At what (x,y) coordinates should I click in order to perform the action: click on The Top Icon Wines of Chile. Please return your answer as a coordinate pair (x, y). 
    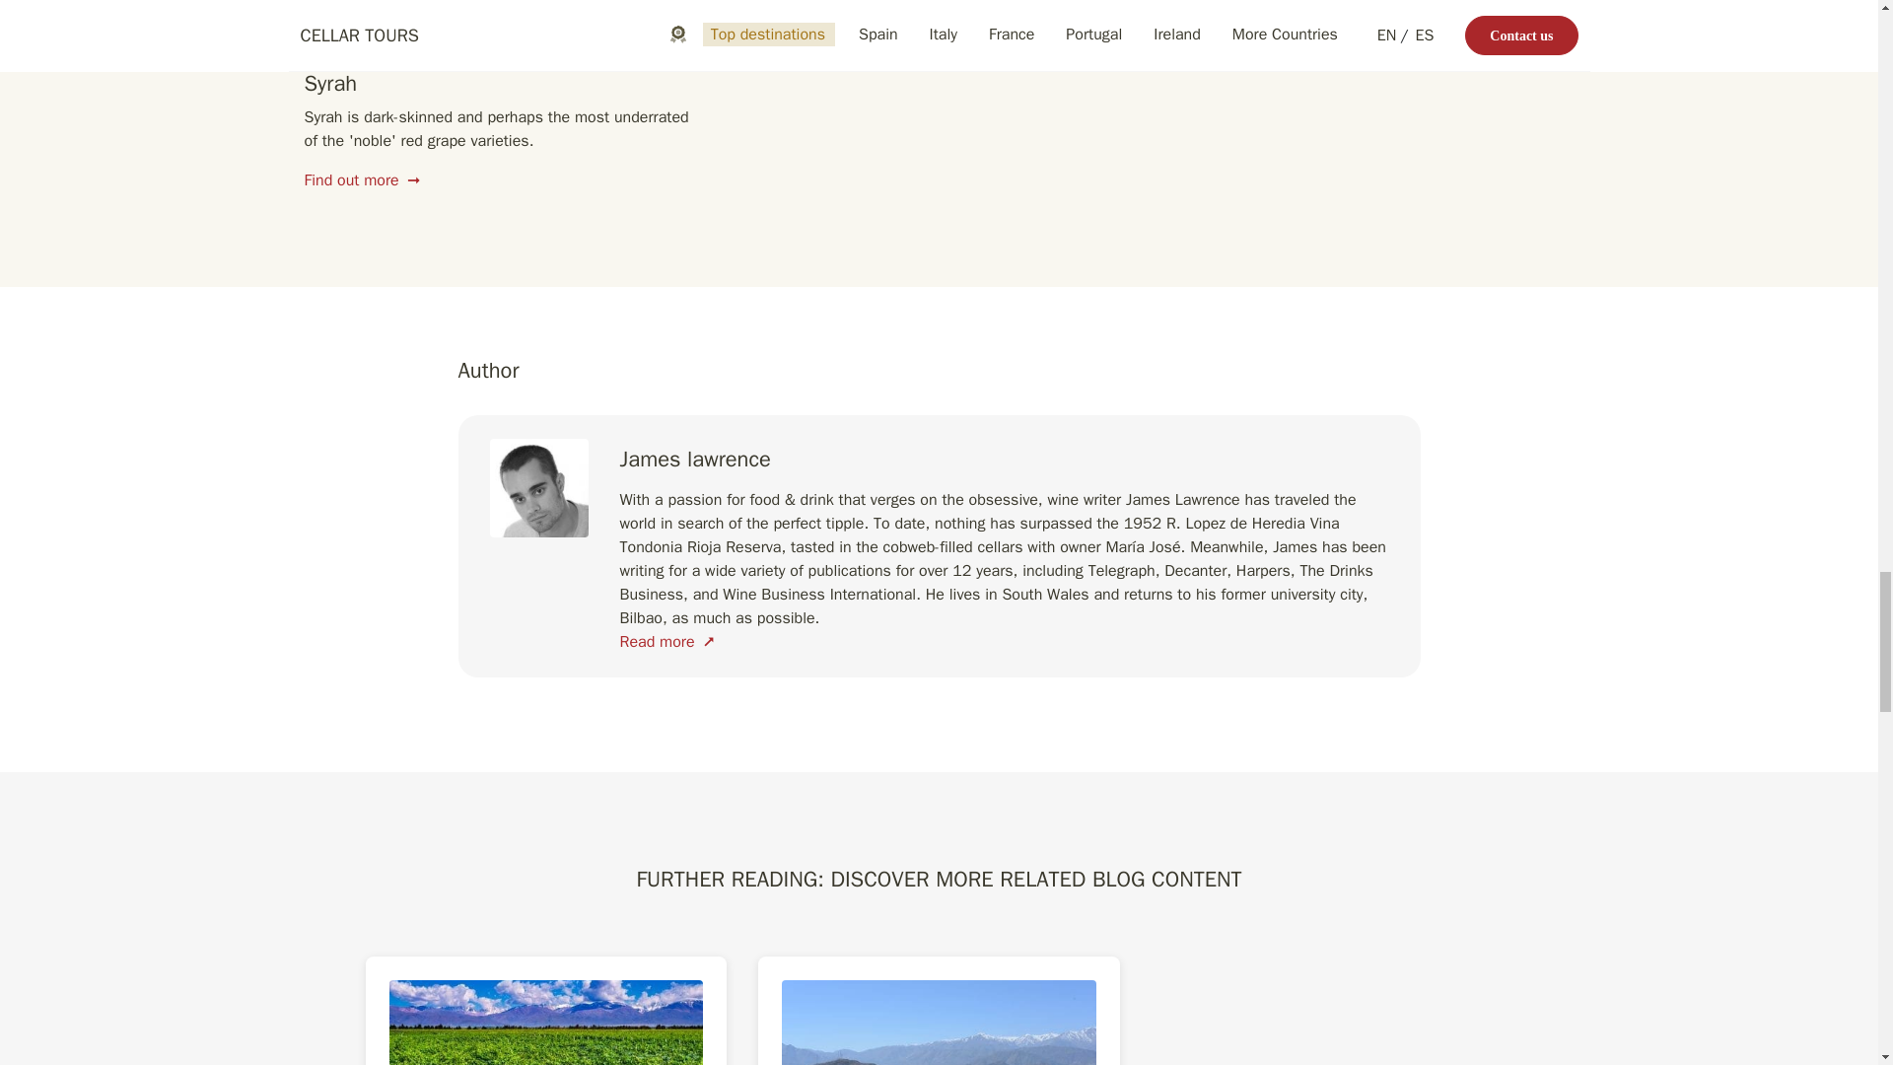
    Looking at the image, I should click on (939, 1010).